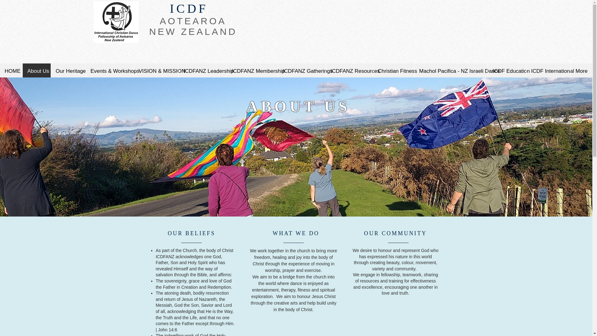 Image resolution: width=597 pixels, height=336 pixels. I want to click on ICDF, so click(188, 8).